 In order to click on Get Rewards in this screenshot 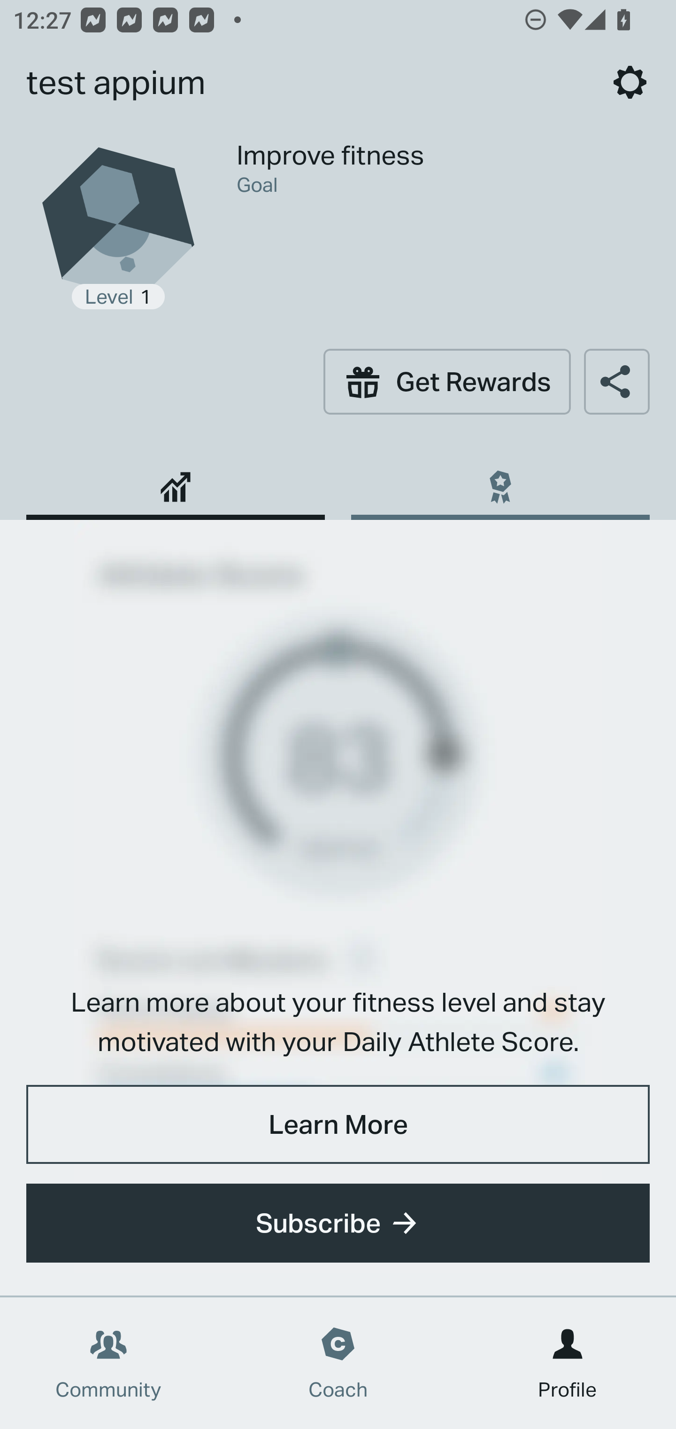, I will do `click(447, 381)`.